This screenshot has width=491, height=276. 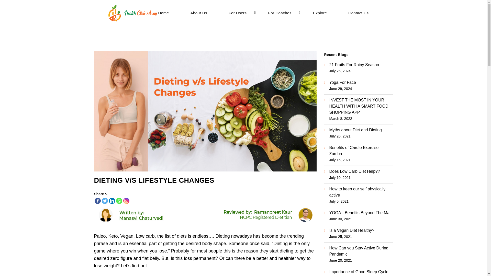 What do you see at coordinates (360, 13) in the screenshot?
I see `Contact Us` at bounding box center [360, 13].